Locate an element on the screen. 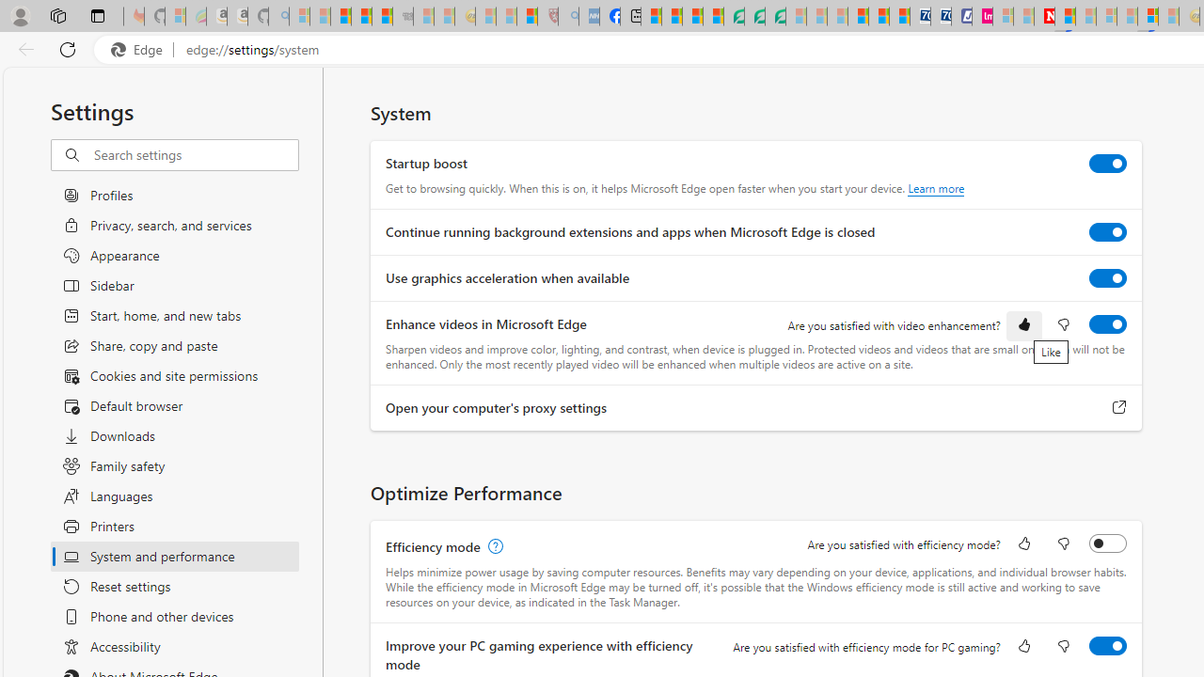  Efficiency mode is located at coordinates (1108, 543).